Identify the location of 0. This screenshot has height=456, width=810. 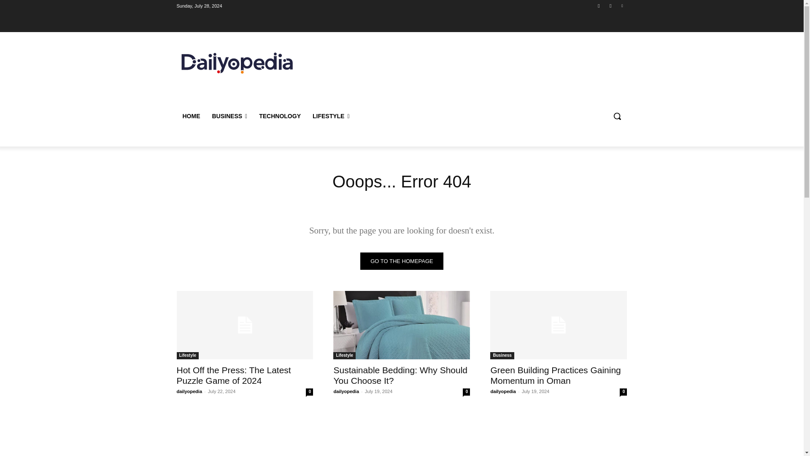
(466, 392).